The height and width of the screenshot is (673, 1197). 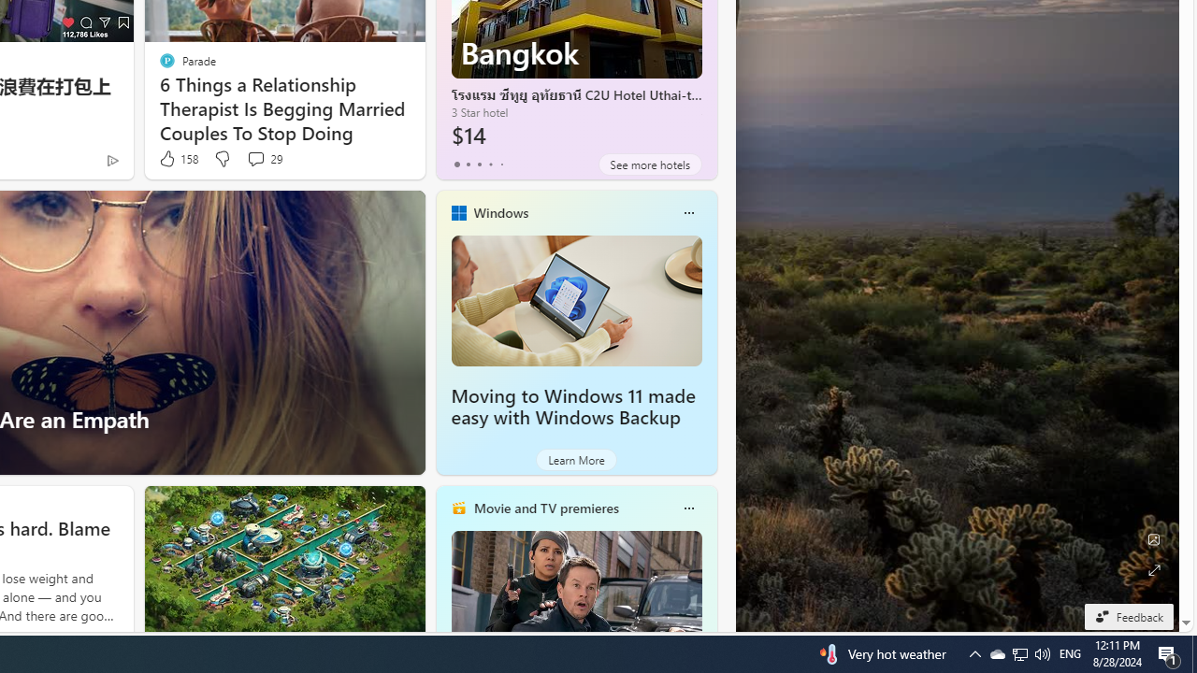 I want to click on 158 Like, so click(x=178, y=159).